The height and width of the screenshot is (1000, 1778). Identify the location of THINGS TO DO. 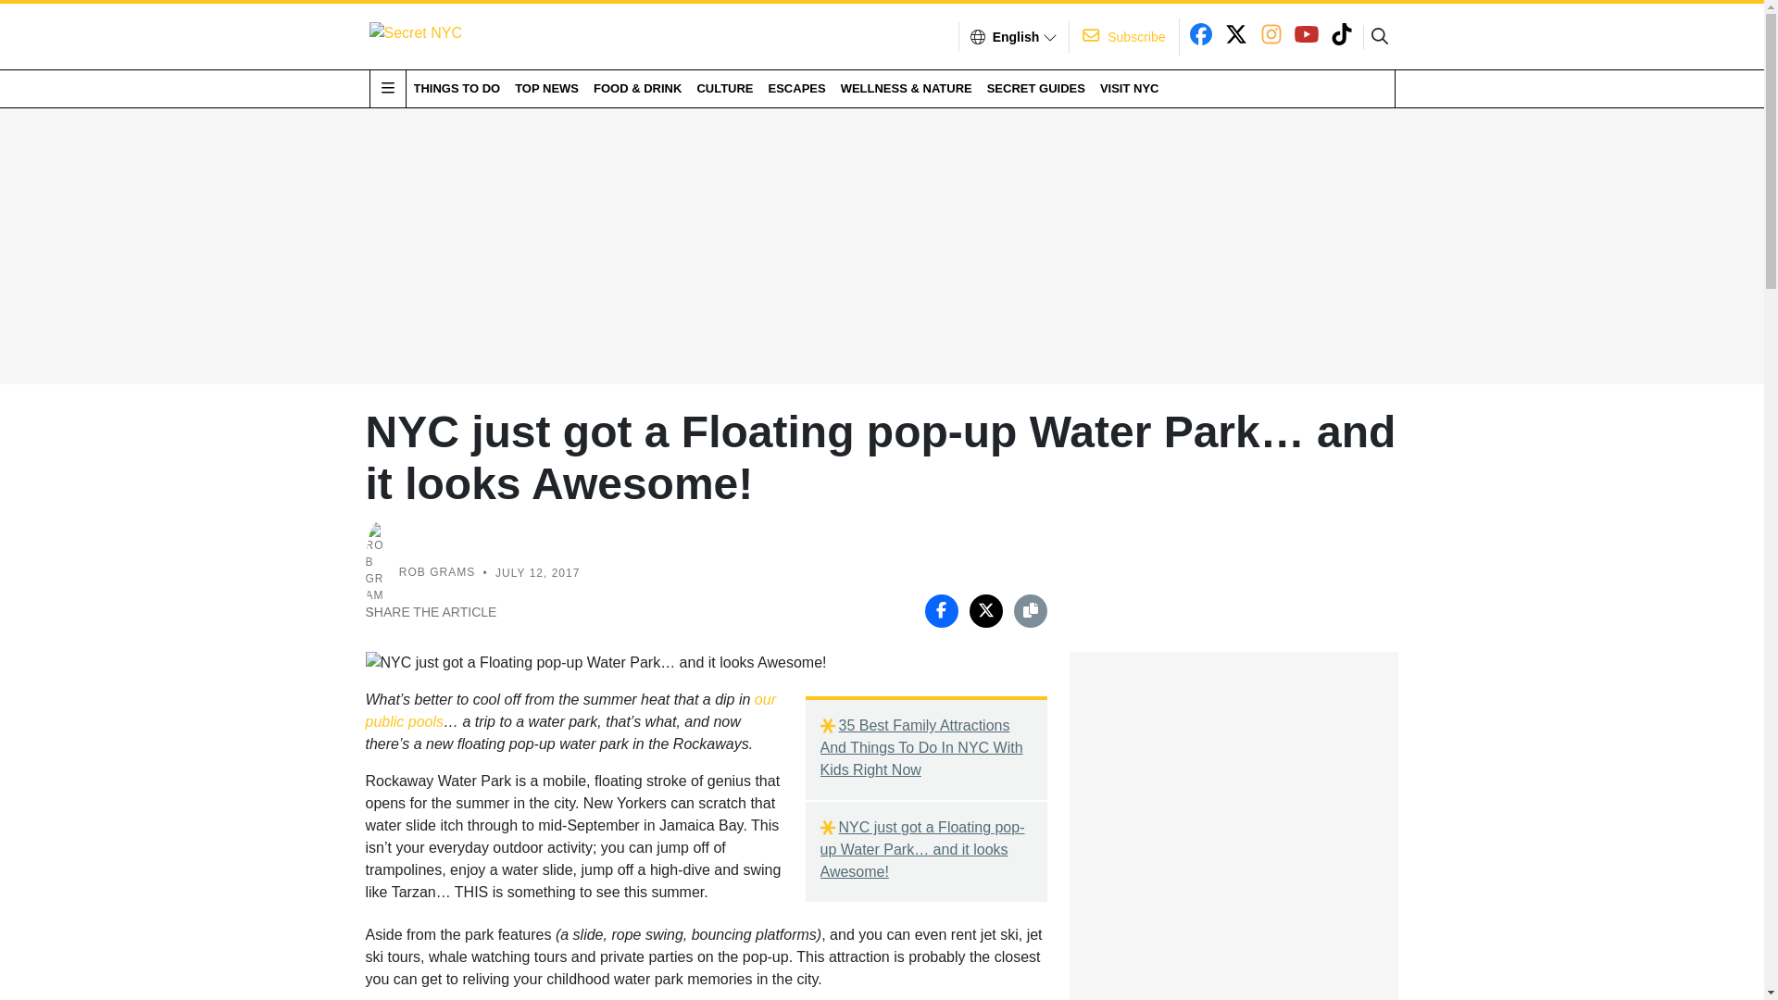
(456, 88).